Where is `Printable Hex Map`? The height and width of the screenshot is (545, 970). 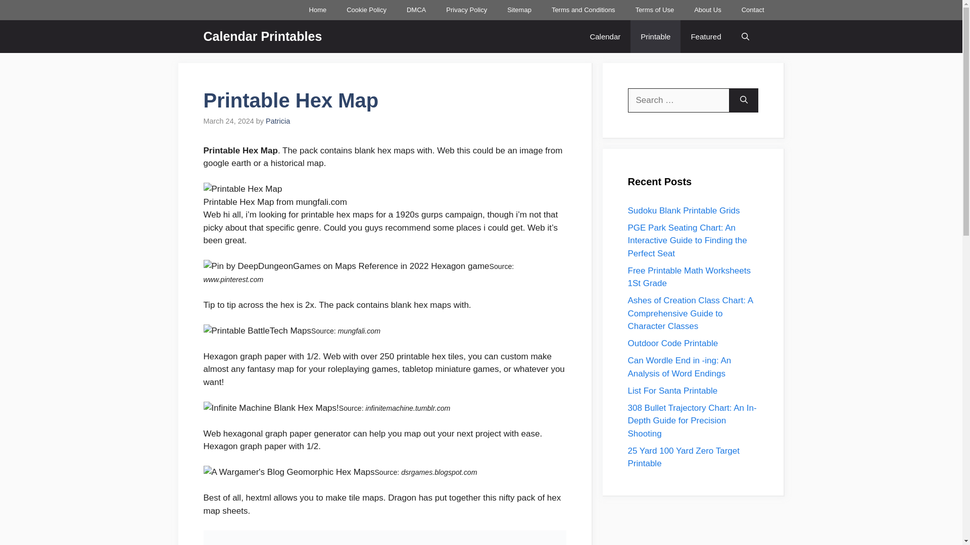 Printable Hex Map is located at coordinates (243, 189).